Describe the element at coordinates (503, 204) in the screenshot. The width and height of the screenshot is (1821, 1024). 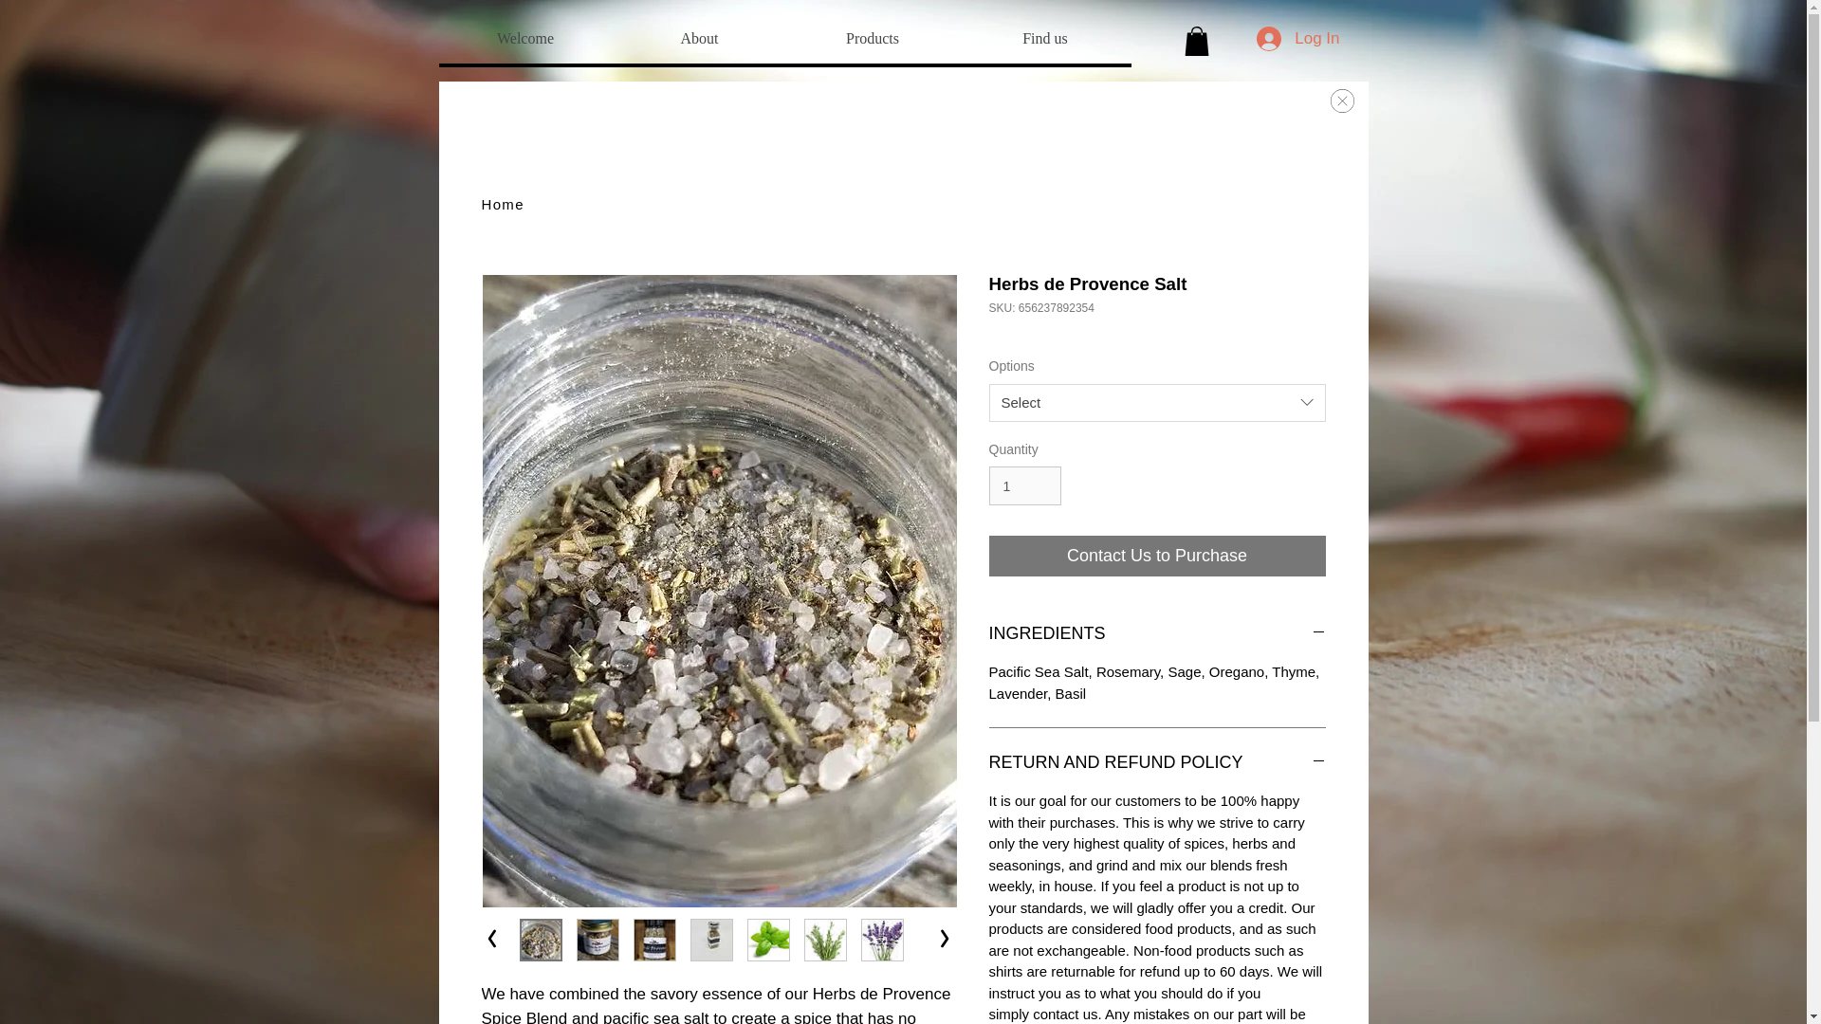
I see `Home` at that location.